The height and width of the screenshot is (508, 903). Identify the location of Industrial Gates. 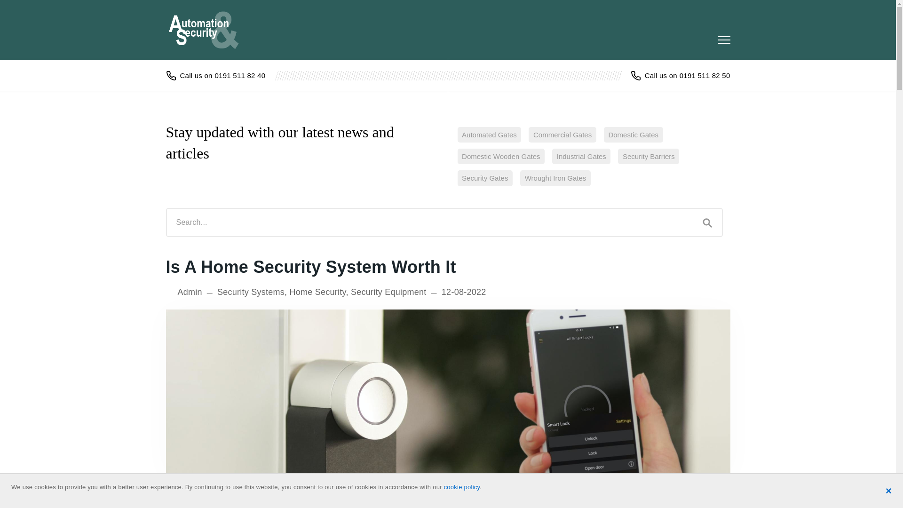
(581, 156).